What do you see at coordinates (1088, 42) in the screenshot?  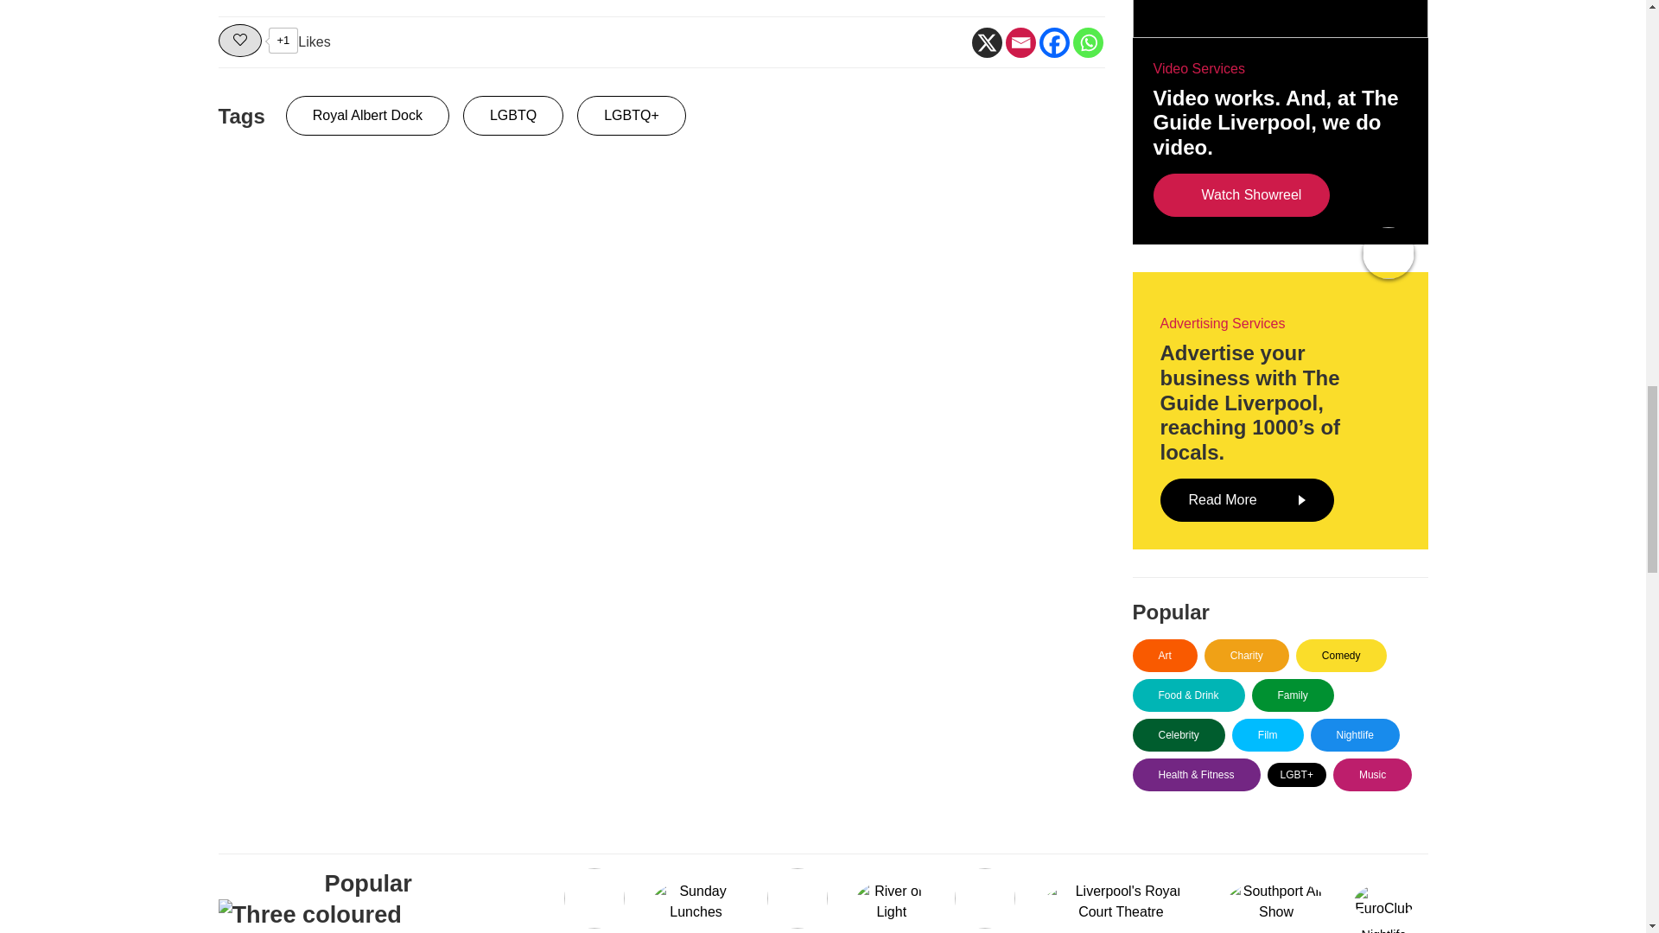 I see `Whatsapp` at bounding box center [1088, 42].